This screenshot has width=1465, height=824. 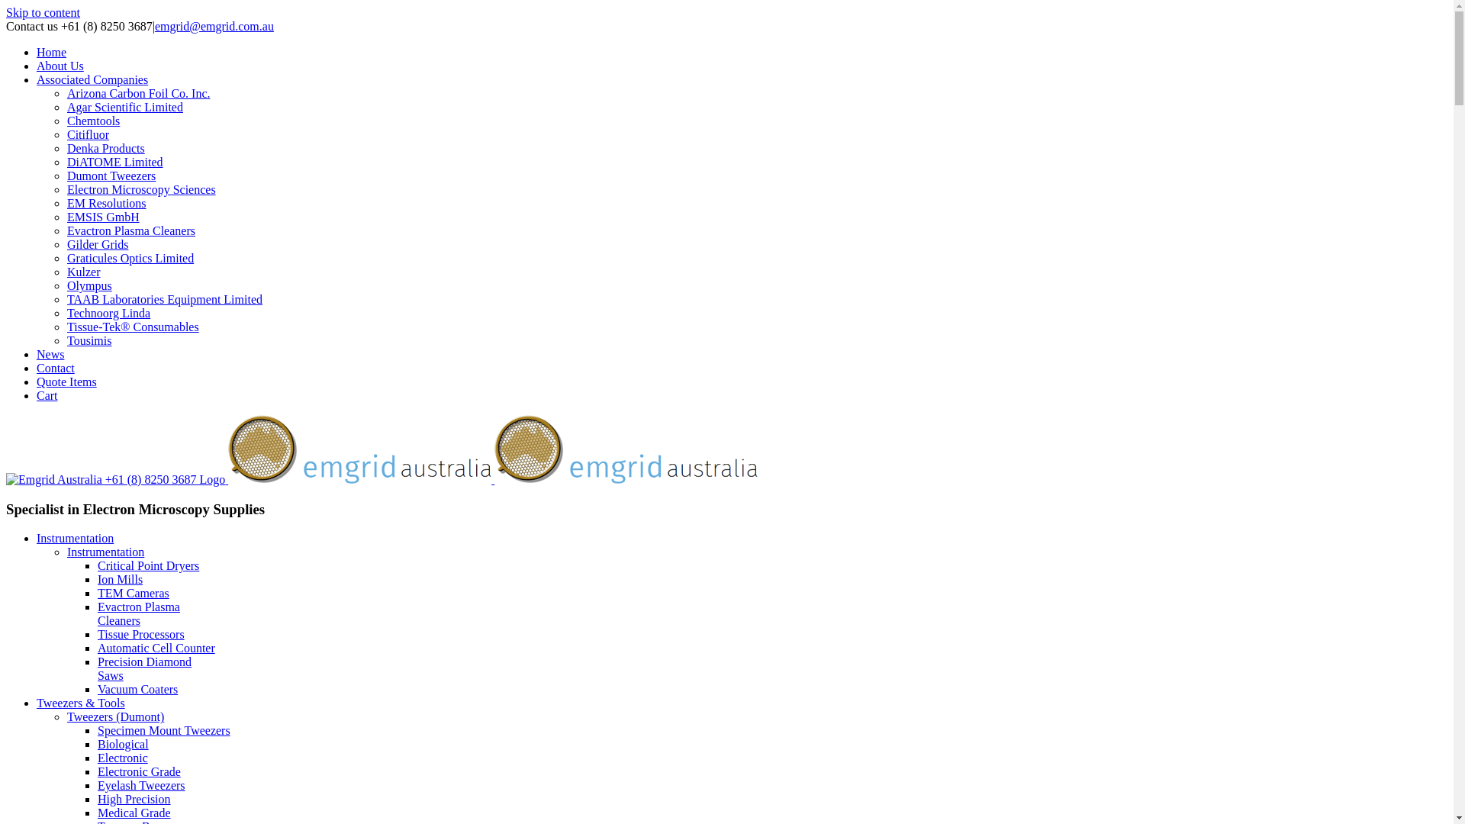 What do you see at coordinates (125, 107) in the screenshot?
I see `Agar Scientific Limited` at bounding box center [125, 107].